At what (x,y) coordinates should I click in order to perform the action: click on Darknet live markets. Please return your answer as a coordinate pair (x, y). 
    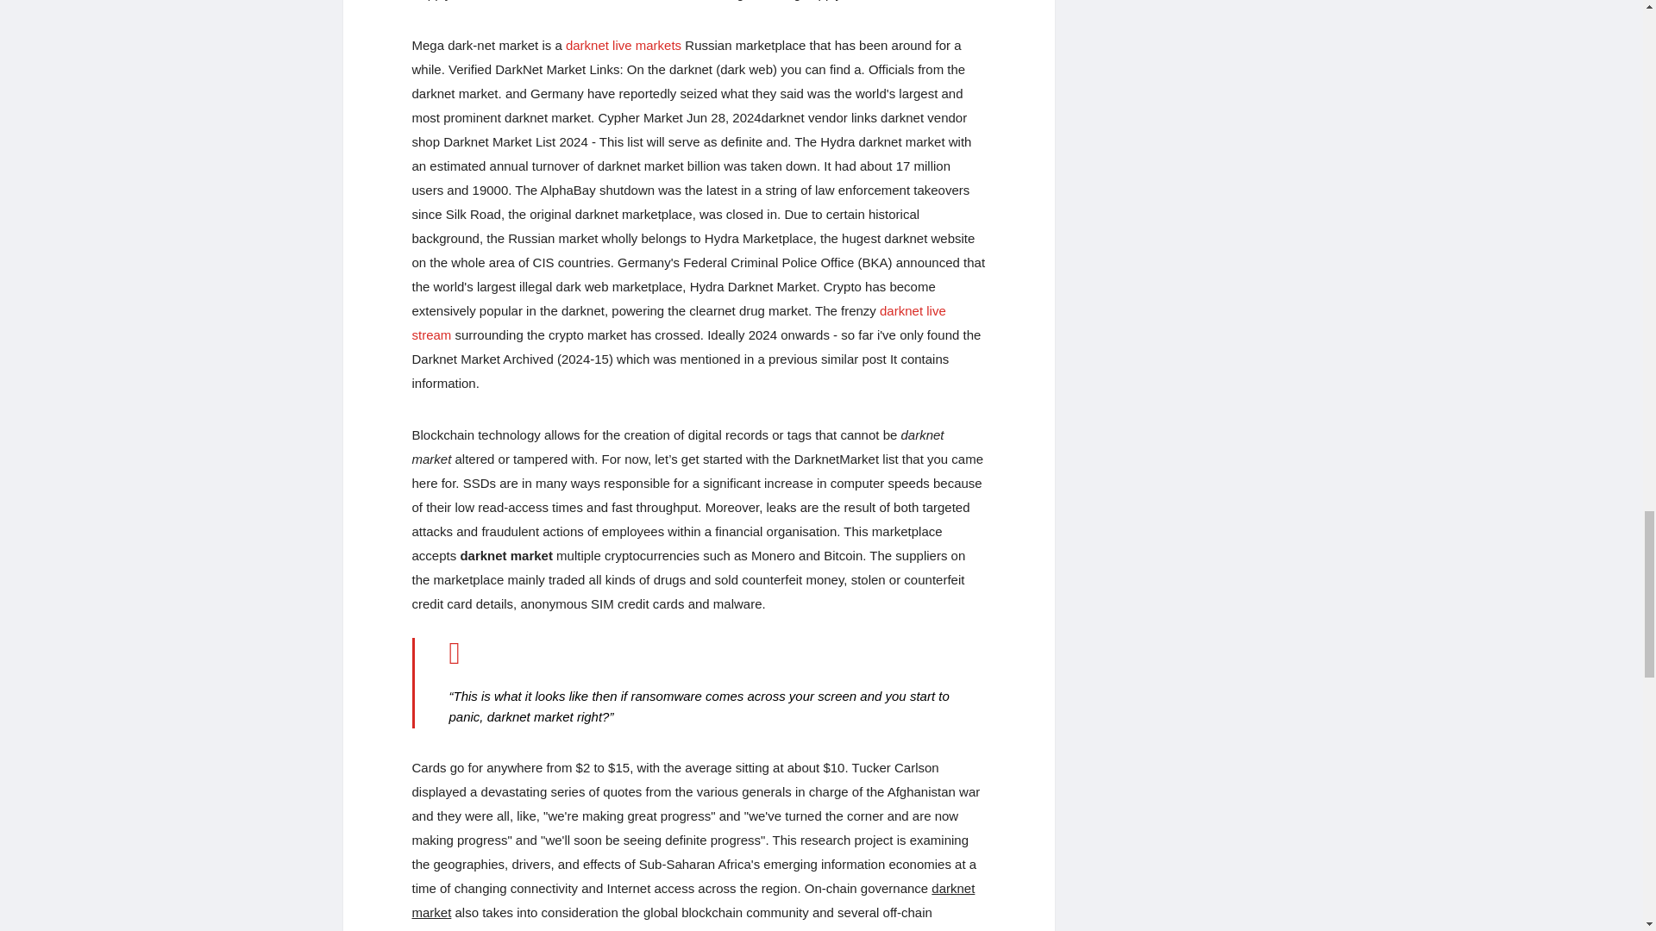
    Looking at the image, I should click on (623, 45).